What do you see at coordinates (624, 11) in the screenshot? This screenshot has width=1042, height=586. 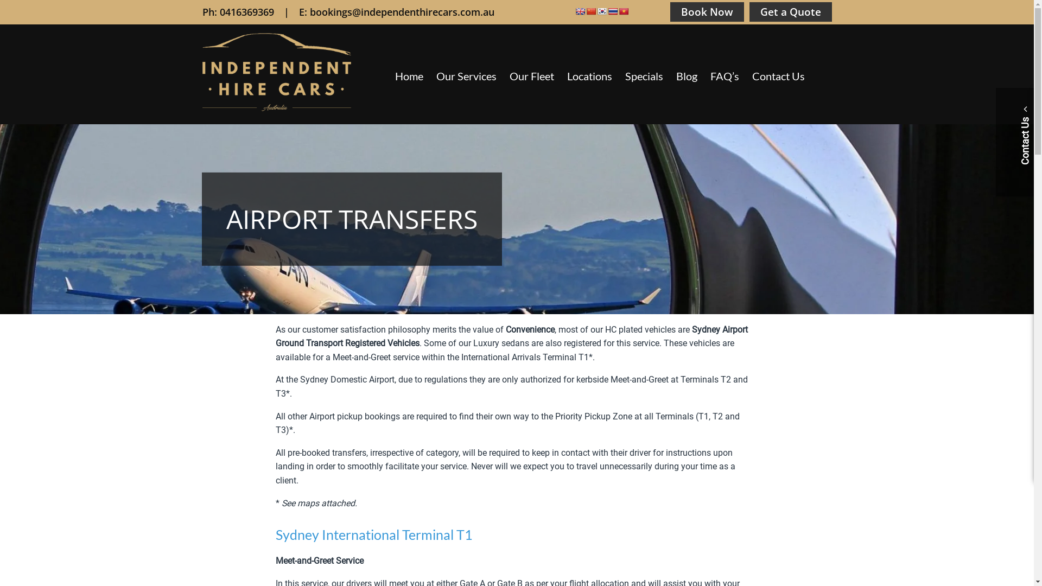 I see `Vietnamese` at bounding box center [624, 11].